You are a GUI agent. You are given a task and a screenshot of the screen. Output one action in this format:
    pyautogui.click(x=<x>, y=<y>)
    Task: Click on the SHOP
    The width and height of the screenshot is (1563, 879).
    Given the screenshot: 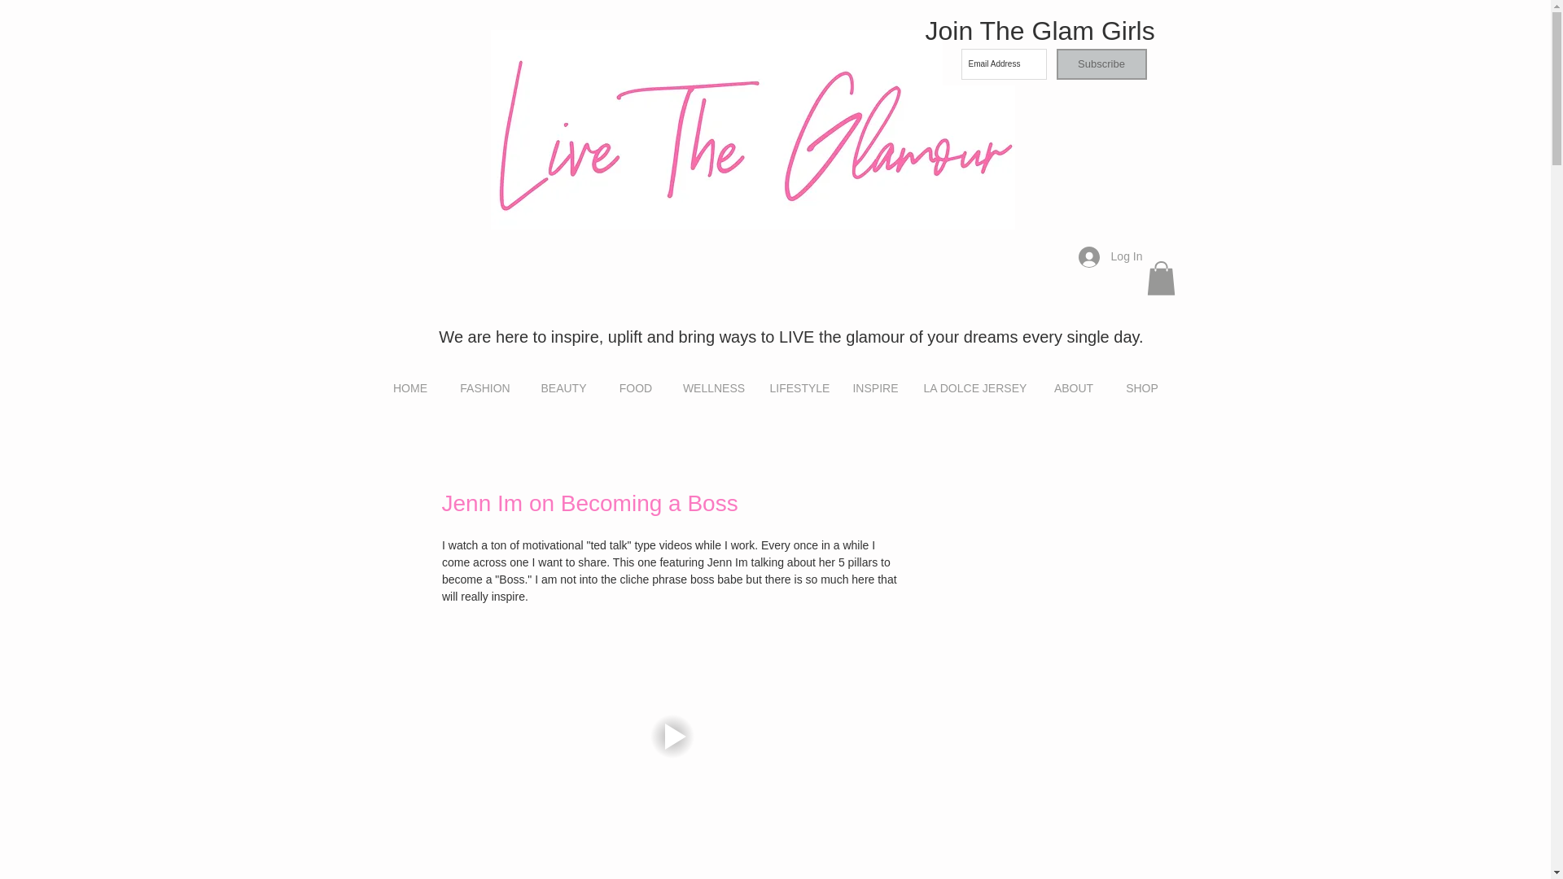 What is the action you would take?
    pyautogui.click(x=1142, y=389)
    